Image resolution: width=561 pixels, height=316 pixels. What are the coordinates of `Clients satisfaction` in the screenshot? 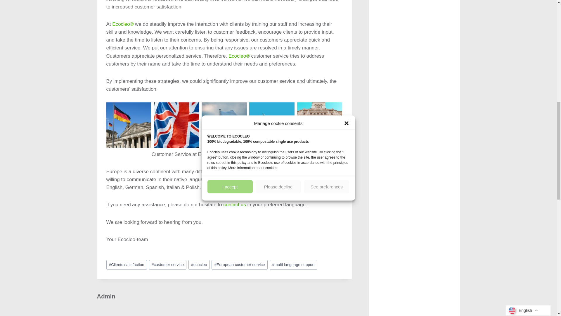 It's located at (127, 265).